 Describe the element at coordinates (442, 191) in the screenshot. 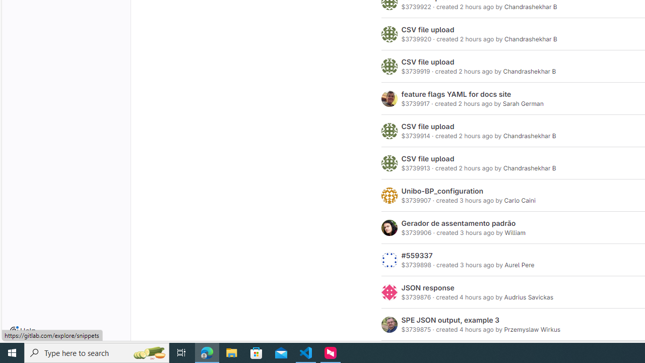

I see `Unibo-BP_configuration` at that location.